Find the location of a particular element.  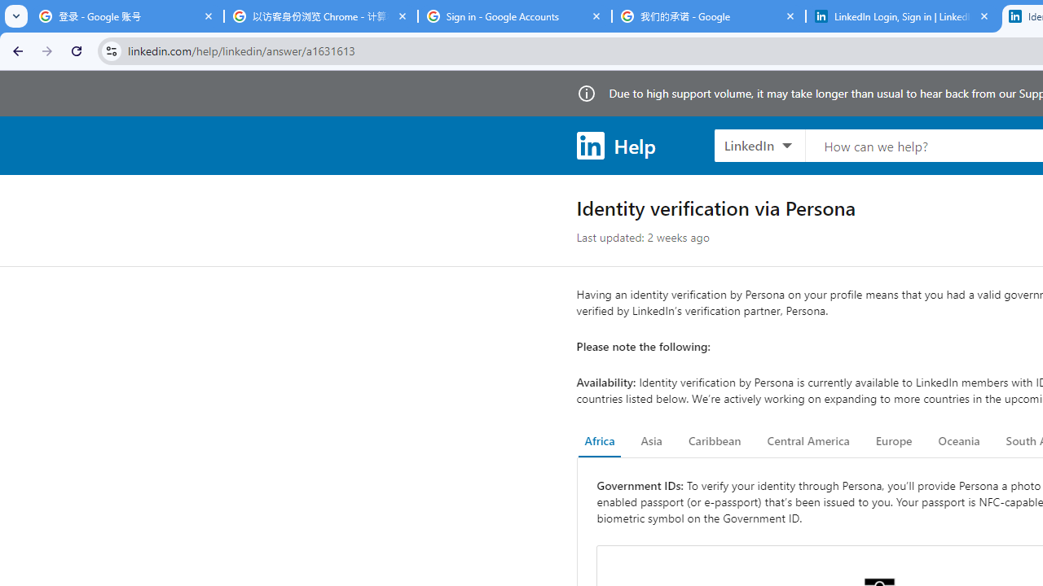

Asia is located at coordinates (651, 441).